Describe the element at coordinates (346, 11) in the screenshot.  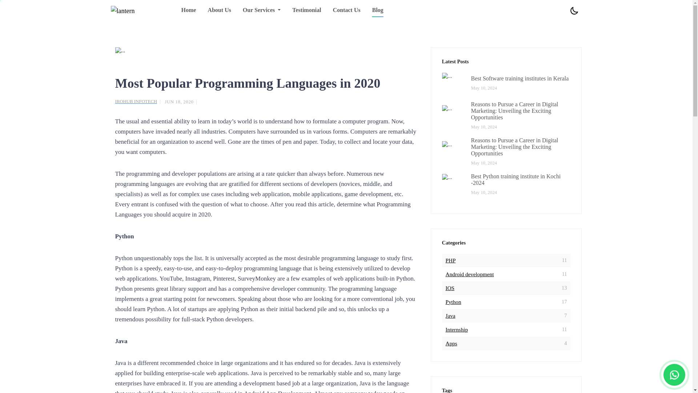
I see `Android development` at that location.